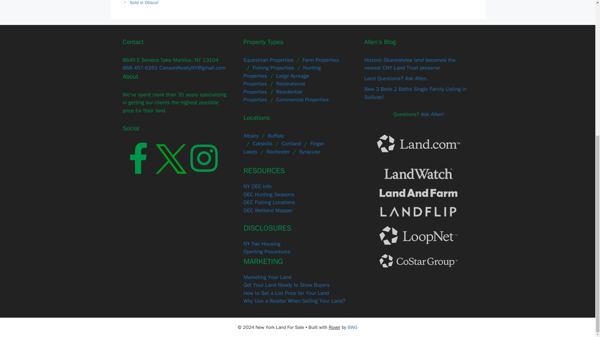 The height and width of the screenshot is (337, 600). Describe the element at coordinates (140, 68) in the screenshot. I see `888-457-6261` at that location.